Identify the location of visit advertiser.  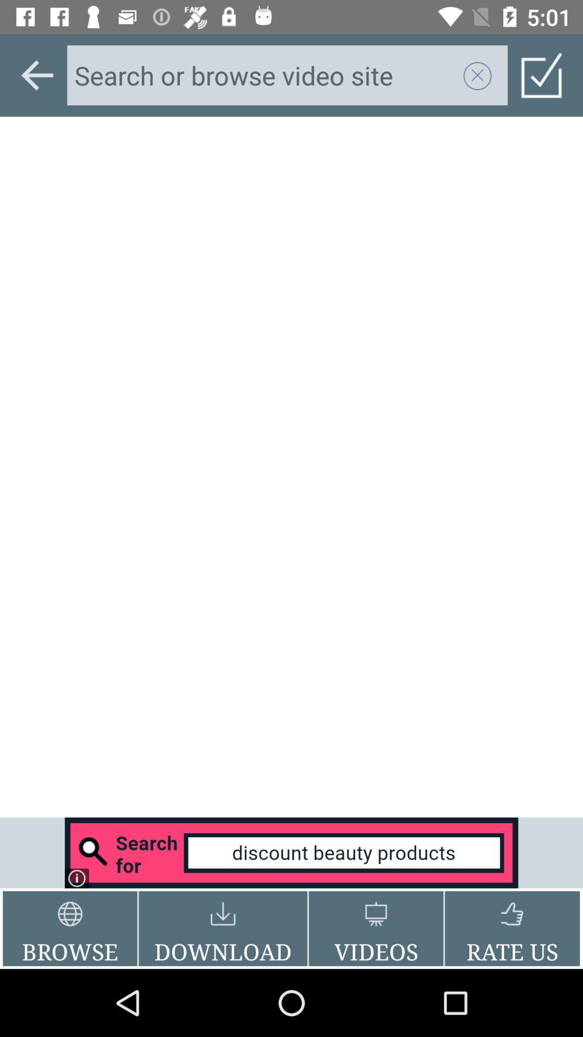
(291, 852).